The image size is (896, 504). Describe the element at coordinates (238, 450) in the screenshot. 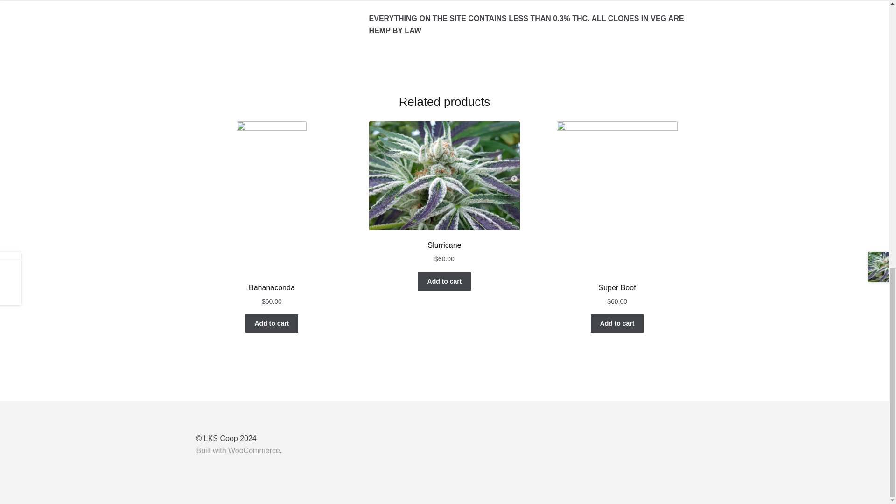

I see `Built with WooCommerce` at that location.